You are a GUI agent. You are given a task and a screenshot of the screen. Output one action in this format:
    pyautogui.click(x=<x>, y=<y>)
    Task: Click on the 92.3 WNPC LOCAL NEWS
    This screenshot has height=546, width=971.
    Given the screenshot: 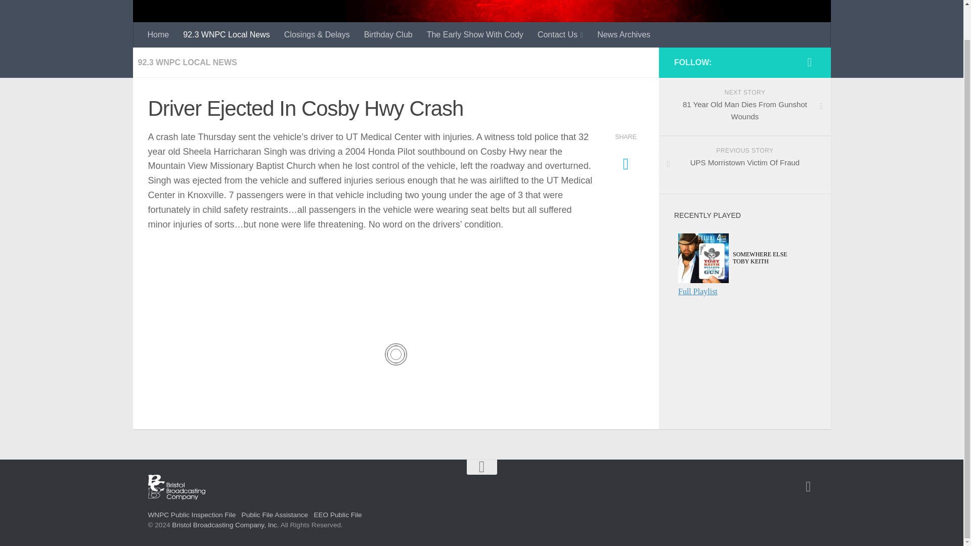 What is the action you would take?
    pyautogui.click(x=187, y=62)
    